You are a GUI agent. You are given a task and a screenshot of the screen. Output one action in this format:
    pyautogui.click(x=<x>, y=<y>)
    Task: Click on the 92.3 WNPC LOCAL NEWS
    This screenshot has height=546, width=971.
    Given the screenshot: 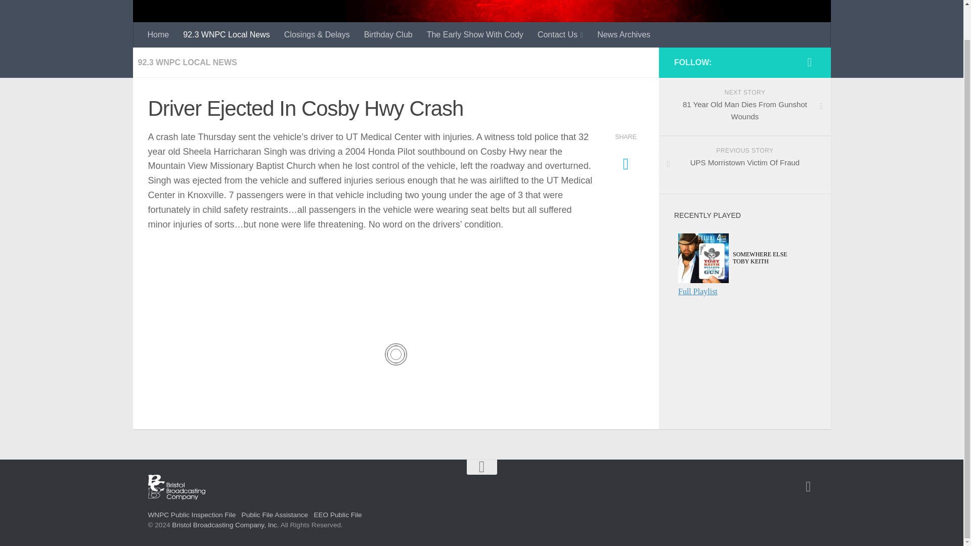 What is the action you would take?
    pyautogui.click(x=187, y=62)
    